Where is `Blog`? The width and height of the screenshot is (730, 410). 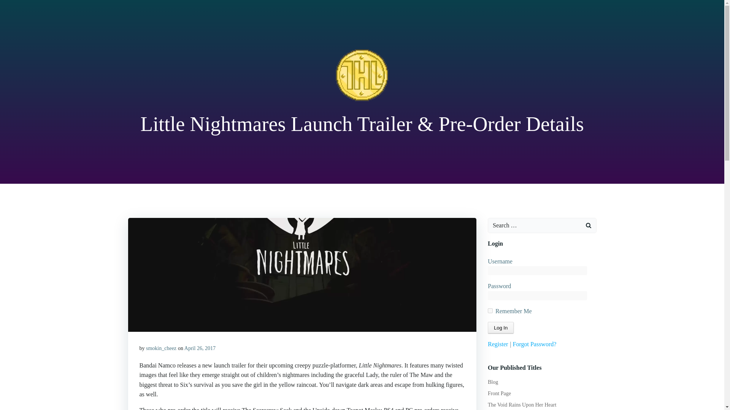
Blog is located at coordinates (493, 382).